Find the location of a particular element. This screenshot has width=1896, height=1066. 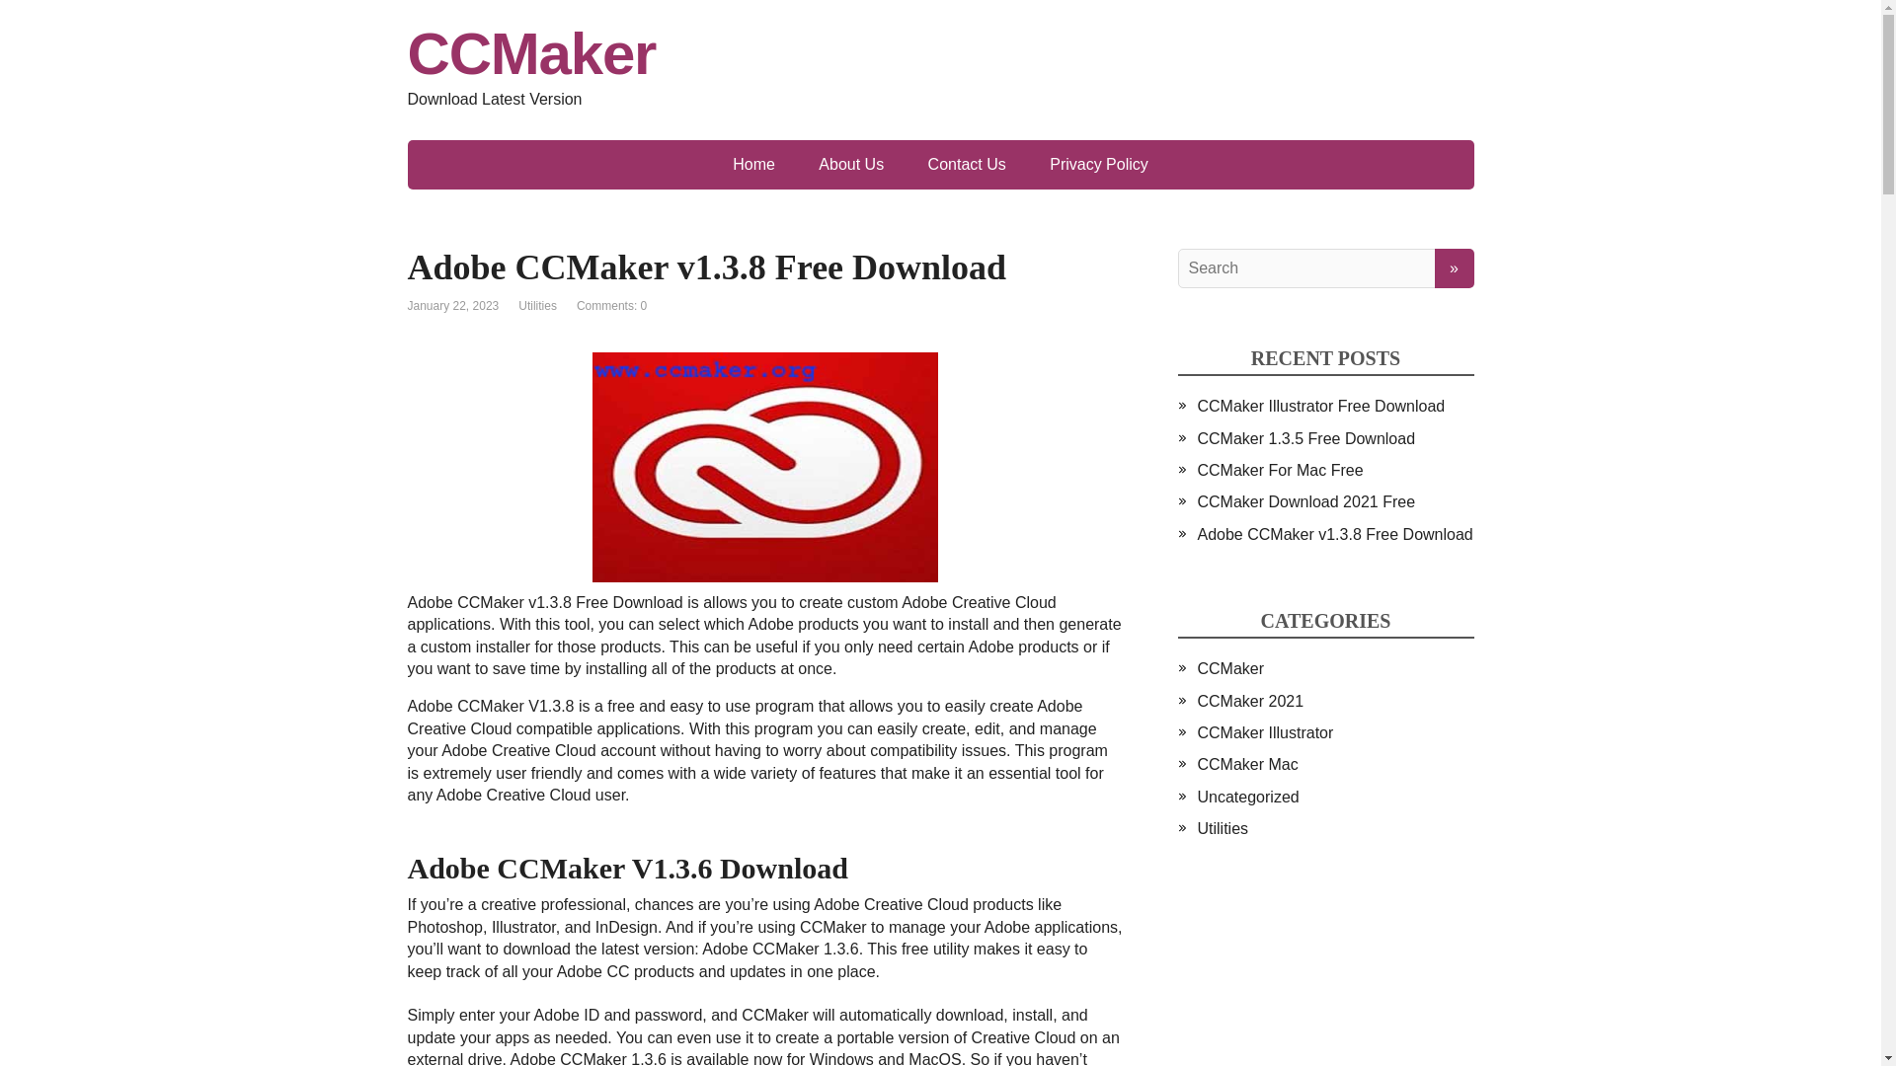

CCMaker 1.3.5 Free Download is located at coordinates (1305, 438).